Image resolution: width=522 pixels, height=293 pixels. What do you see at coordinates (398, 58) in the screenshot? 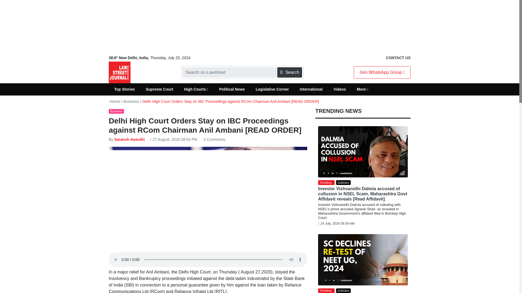
I see `CONTACT US` at bounding box center [398, 58].